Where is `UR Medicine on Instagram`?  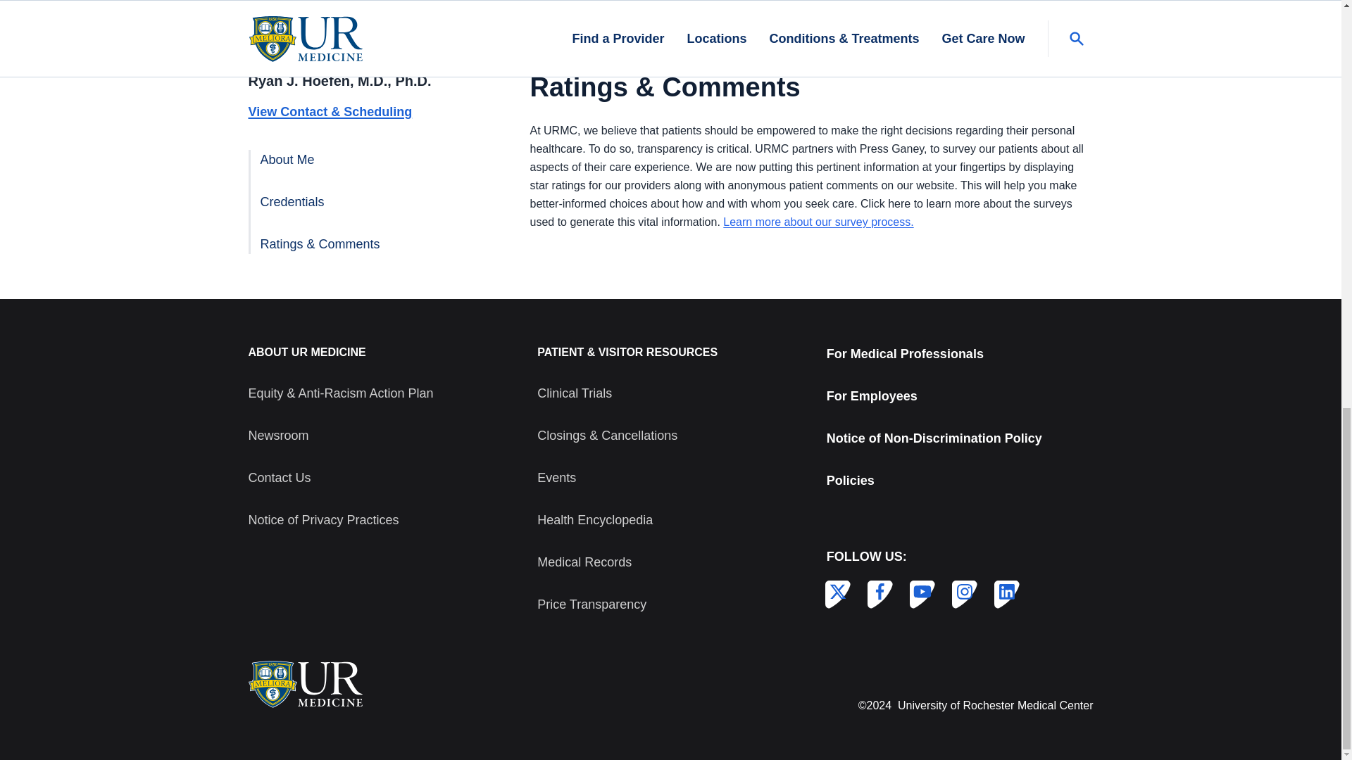 UR Medicine on Instagram is located at coordinates (962, 592).